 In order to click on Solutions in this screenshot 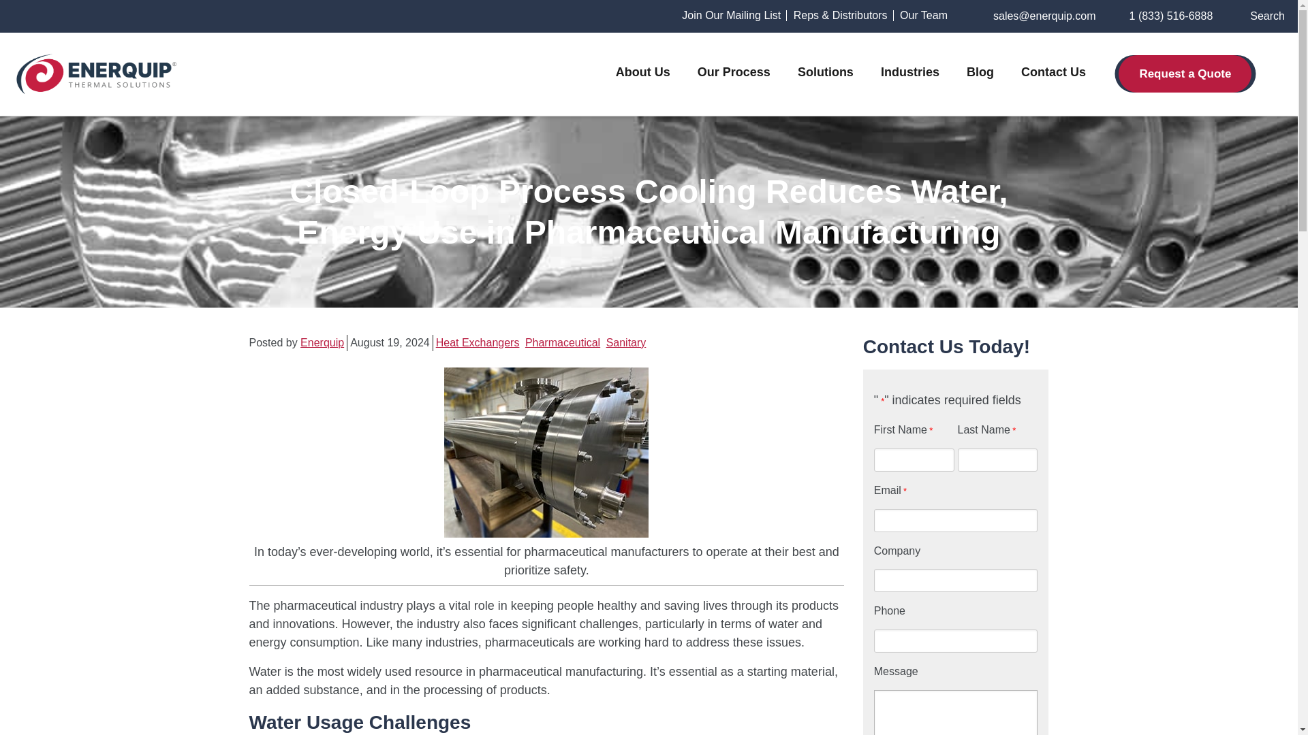, I will do `click(826, 72)`.